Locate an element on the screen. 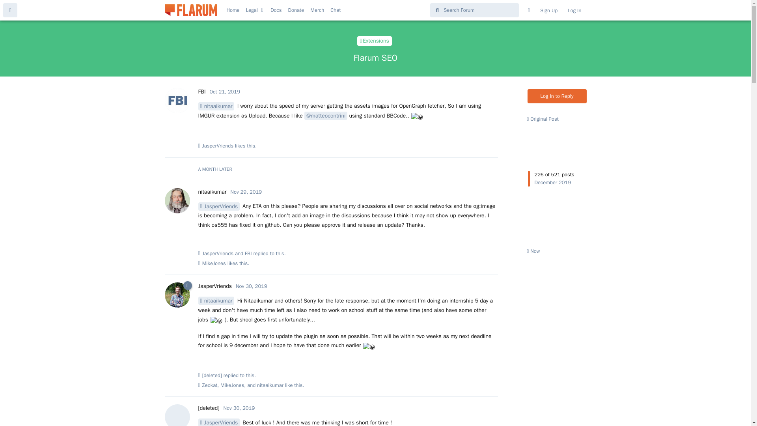  Log In to Reply is located at coordinates (557, 96).